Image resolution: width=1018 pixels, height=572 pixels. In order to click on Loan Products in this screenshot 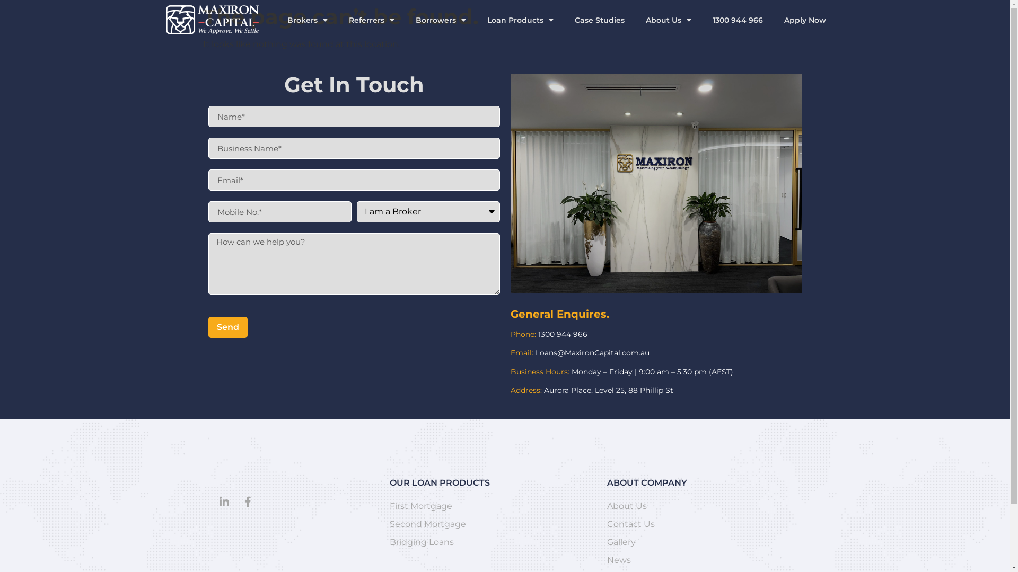, I will do `click(521, 20)`.